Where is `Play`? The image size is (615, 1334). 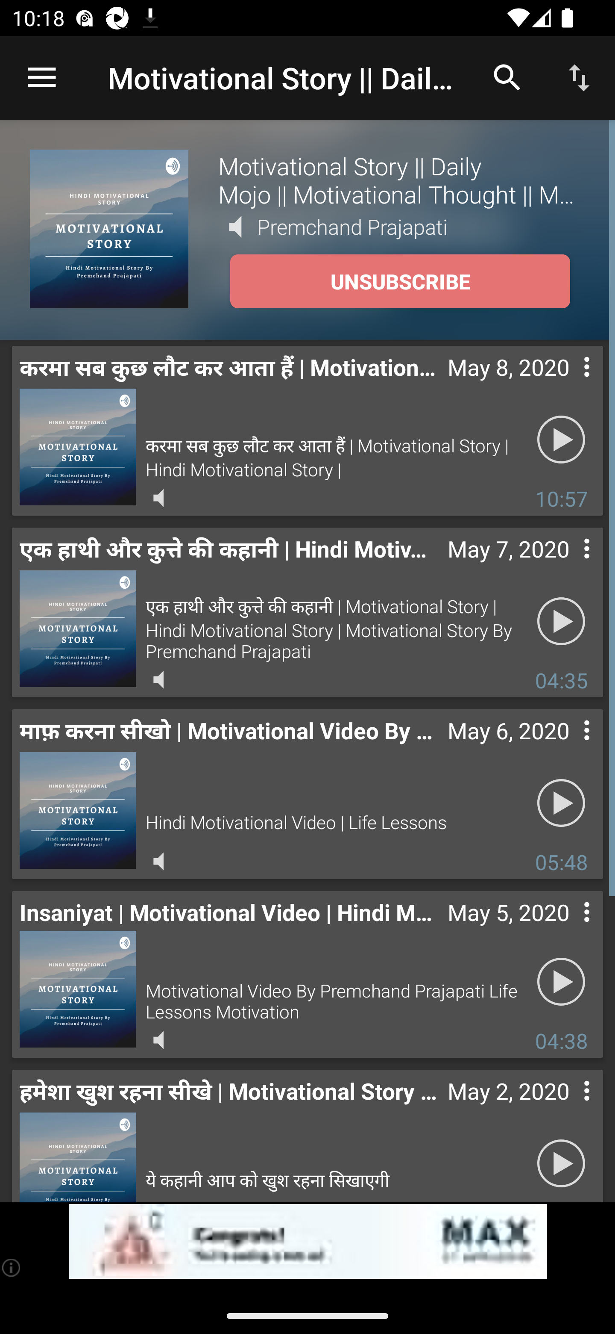 Play is located at coordinates (561, 440).